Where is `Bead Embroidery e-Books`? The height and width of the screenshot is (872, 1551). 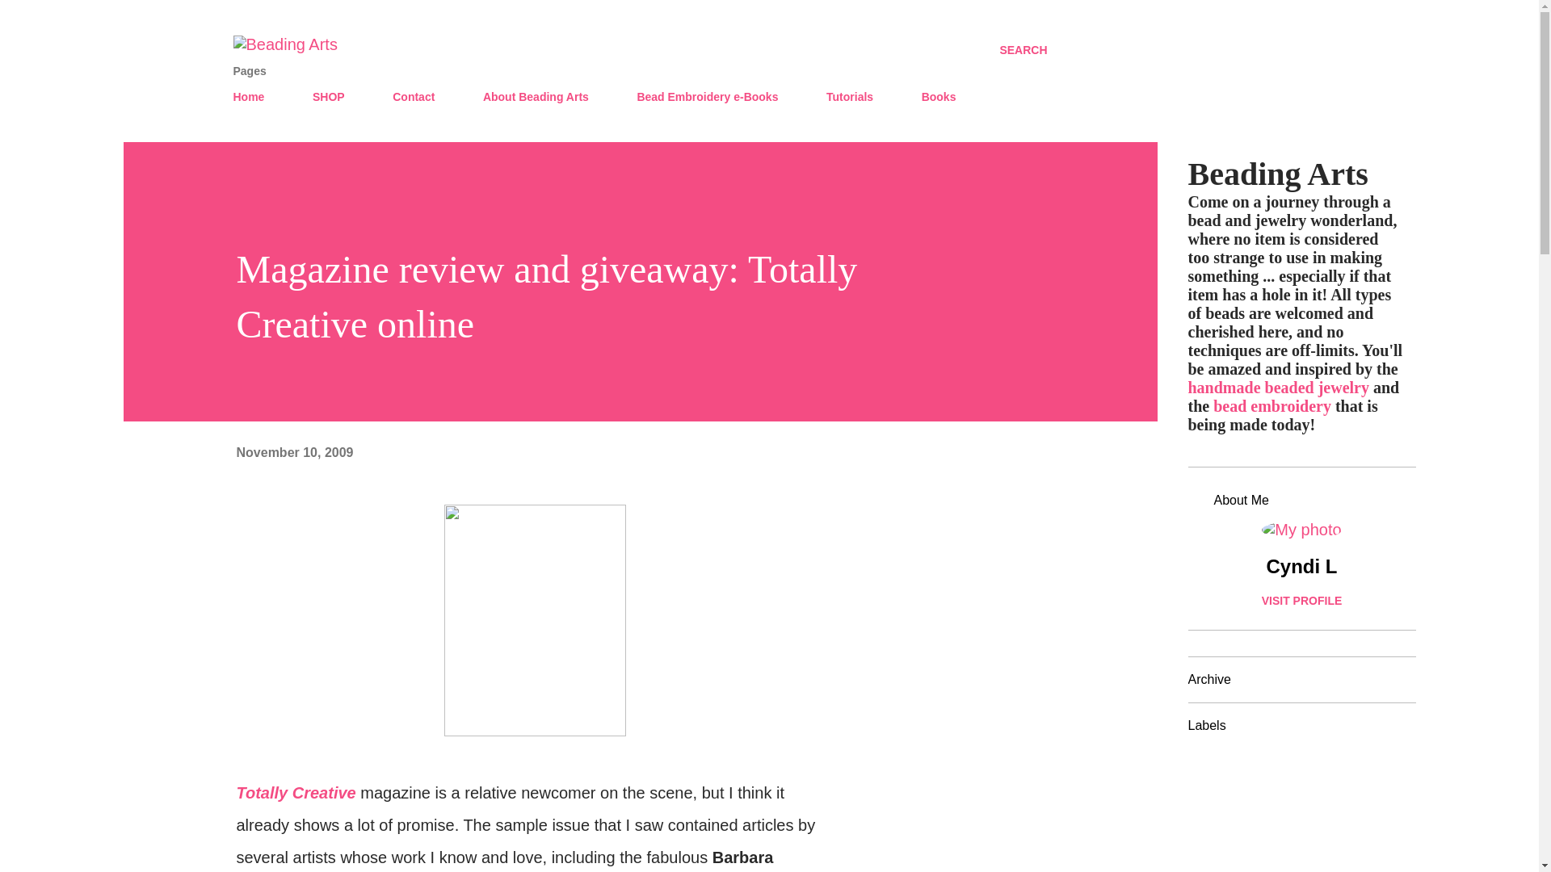
Bead Embroidery e-Books is located at coordinates (707, 97).